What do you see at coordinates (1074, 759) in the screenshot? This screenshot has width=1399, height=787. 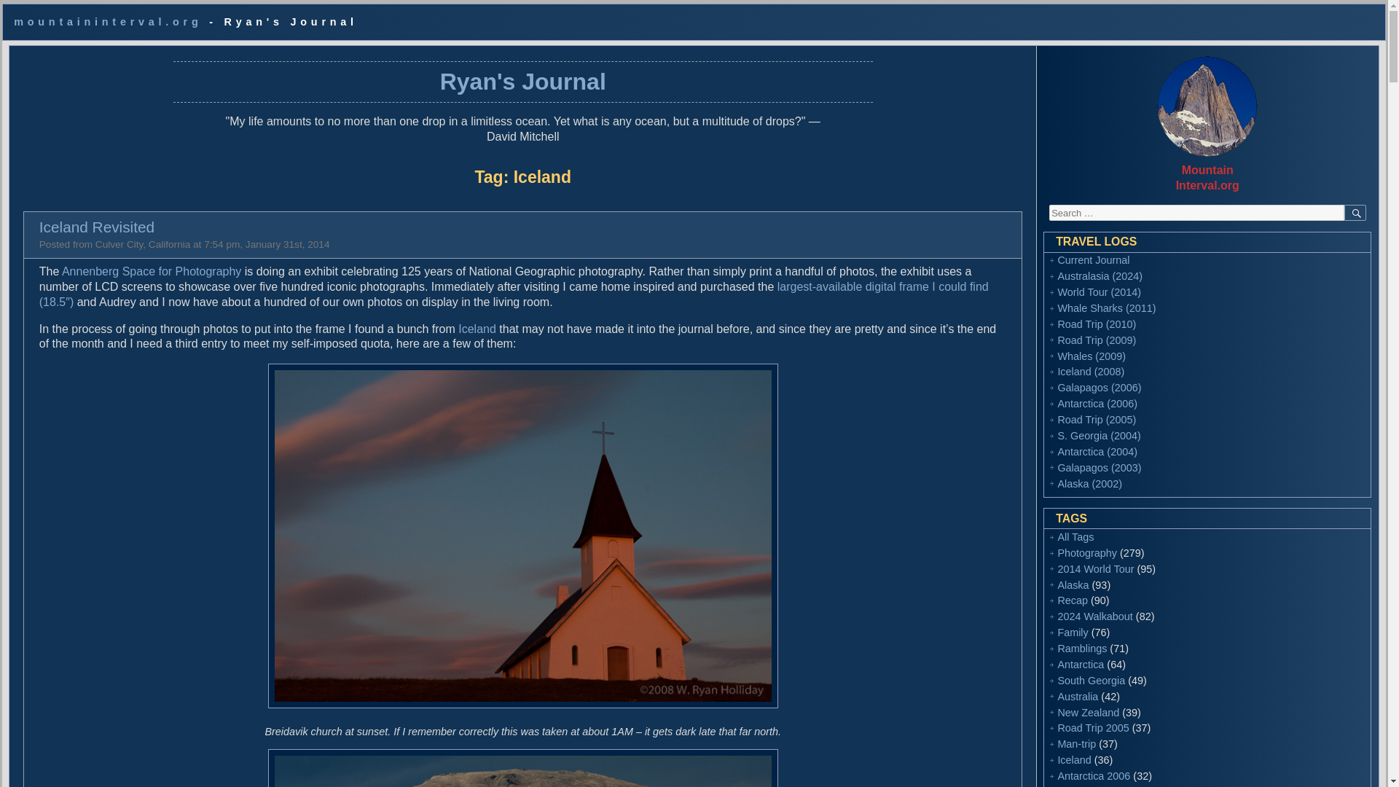 I see `Iceland Tag` at bounding box center [1074, 759].